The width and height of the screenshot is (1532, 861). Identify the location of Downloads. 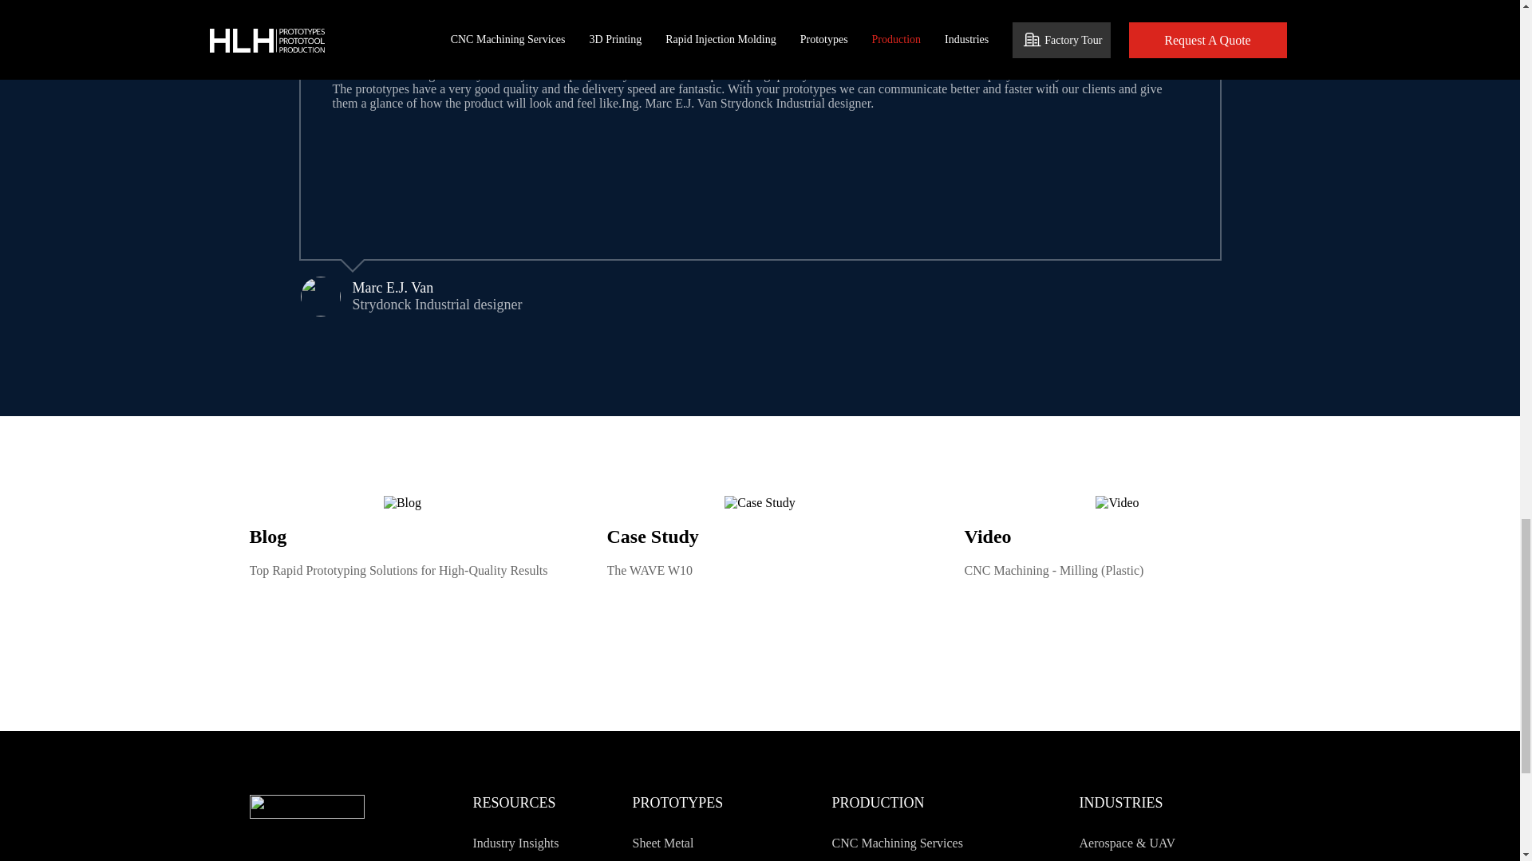
(571, 858).